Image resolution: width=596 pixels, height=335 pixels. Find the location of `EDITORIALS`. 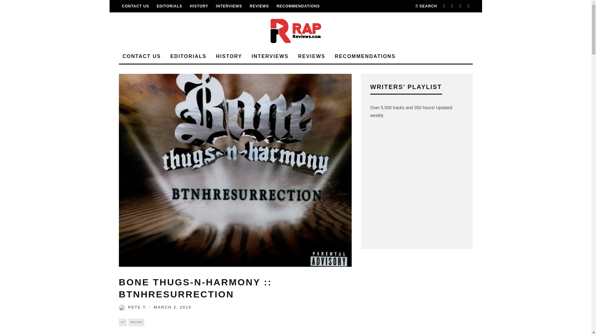

EDITORIALS is located at coordinates (169, 6).